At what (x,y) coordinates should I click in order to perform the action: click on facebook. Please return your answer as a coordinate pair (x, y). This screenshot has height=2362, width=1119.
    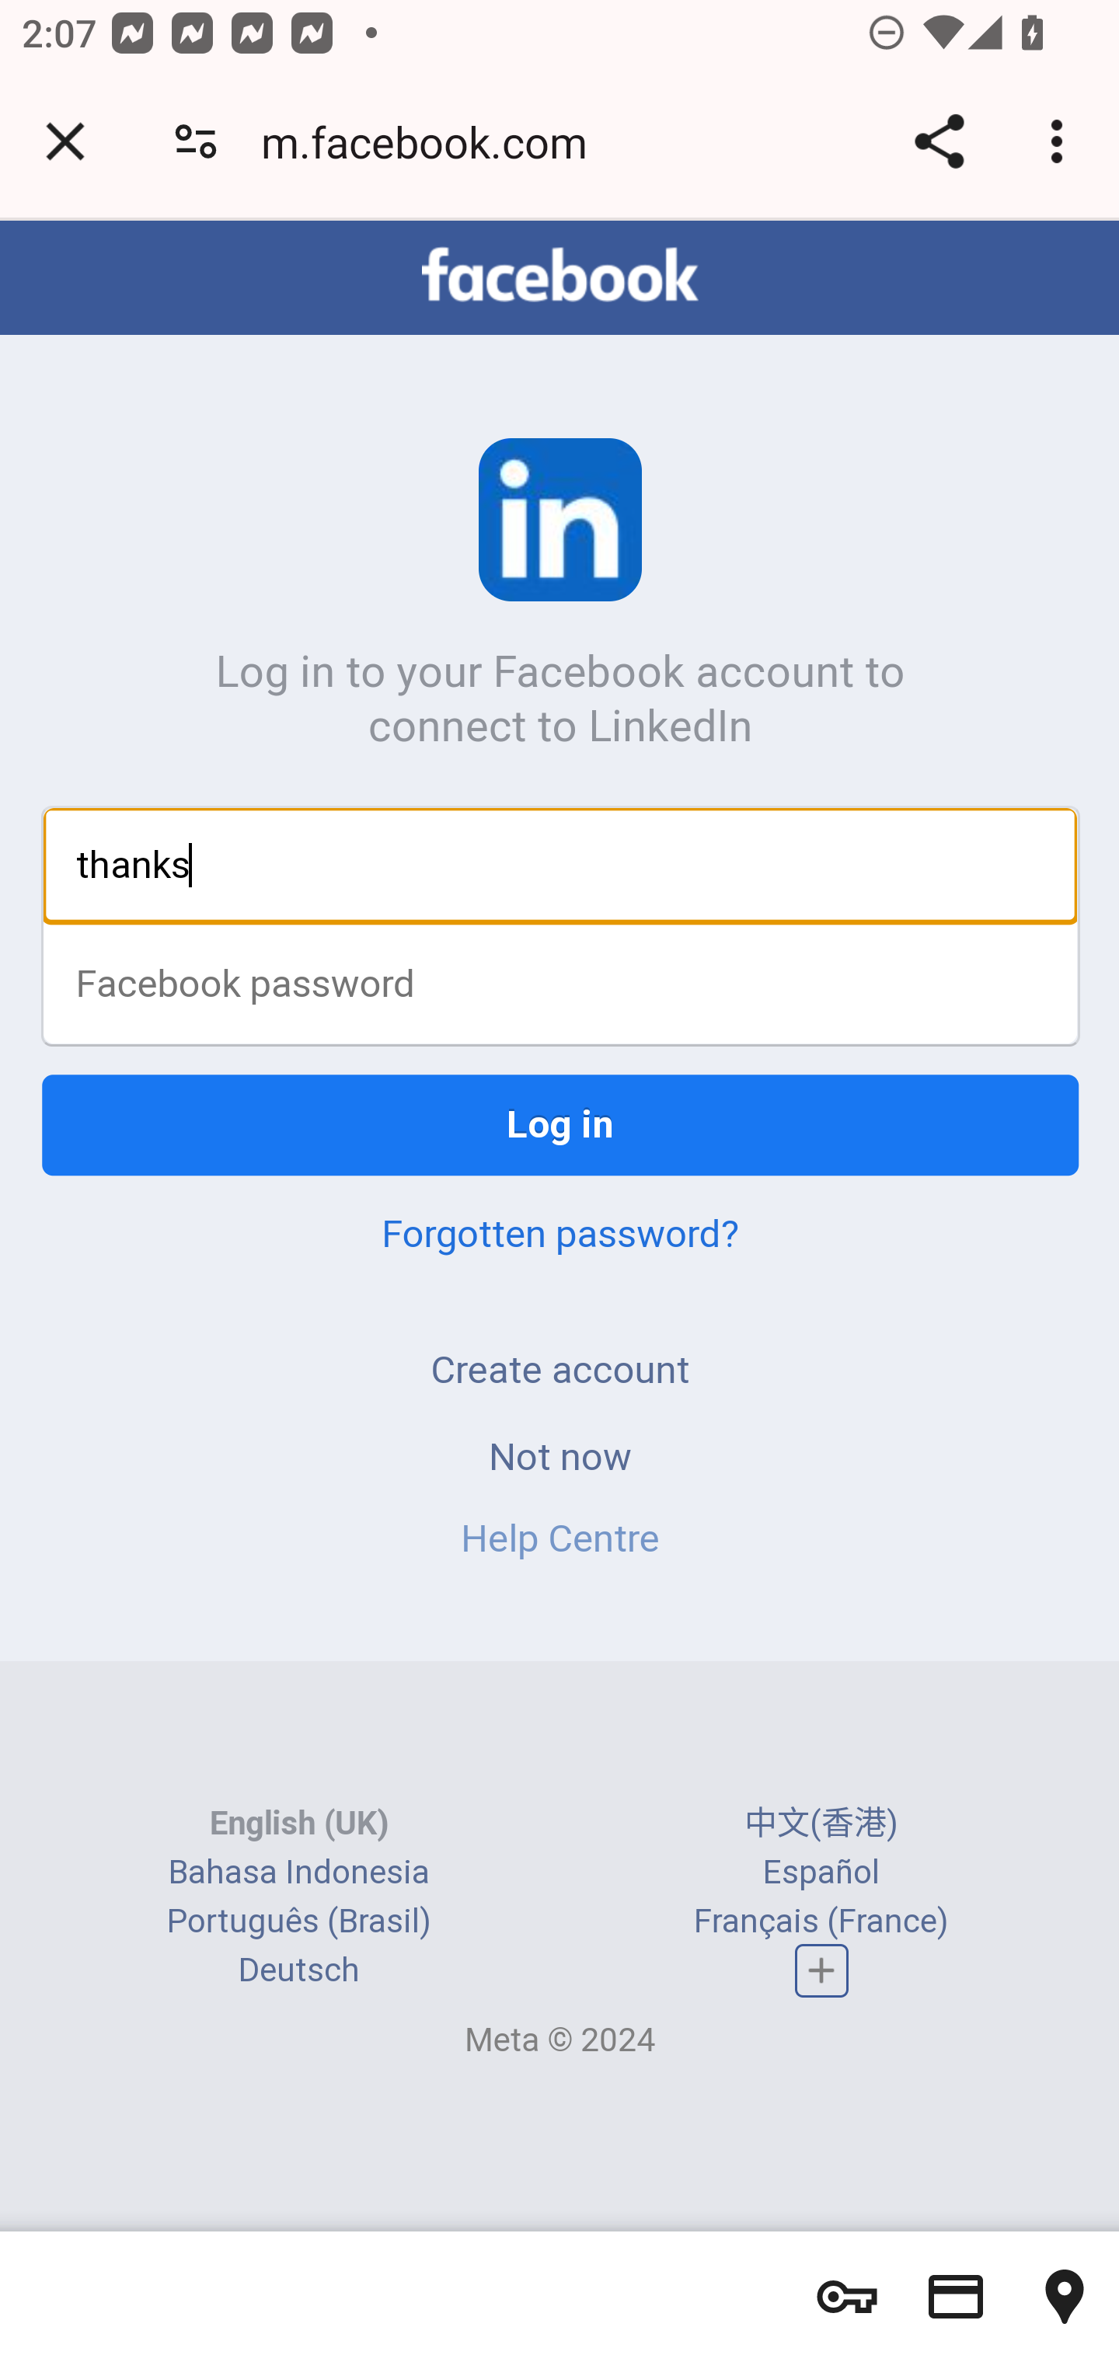
    Looking at the image, I should click on (559, 277).